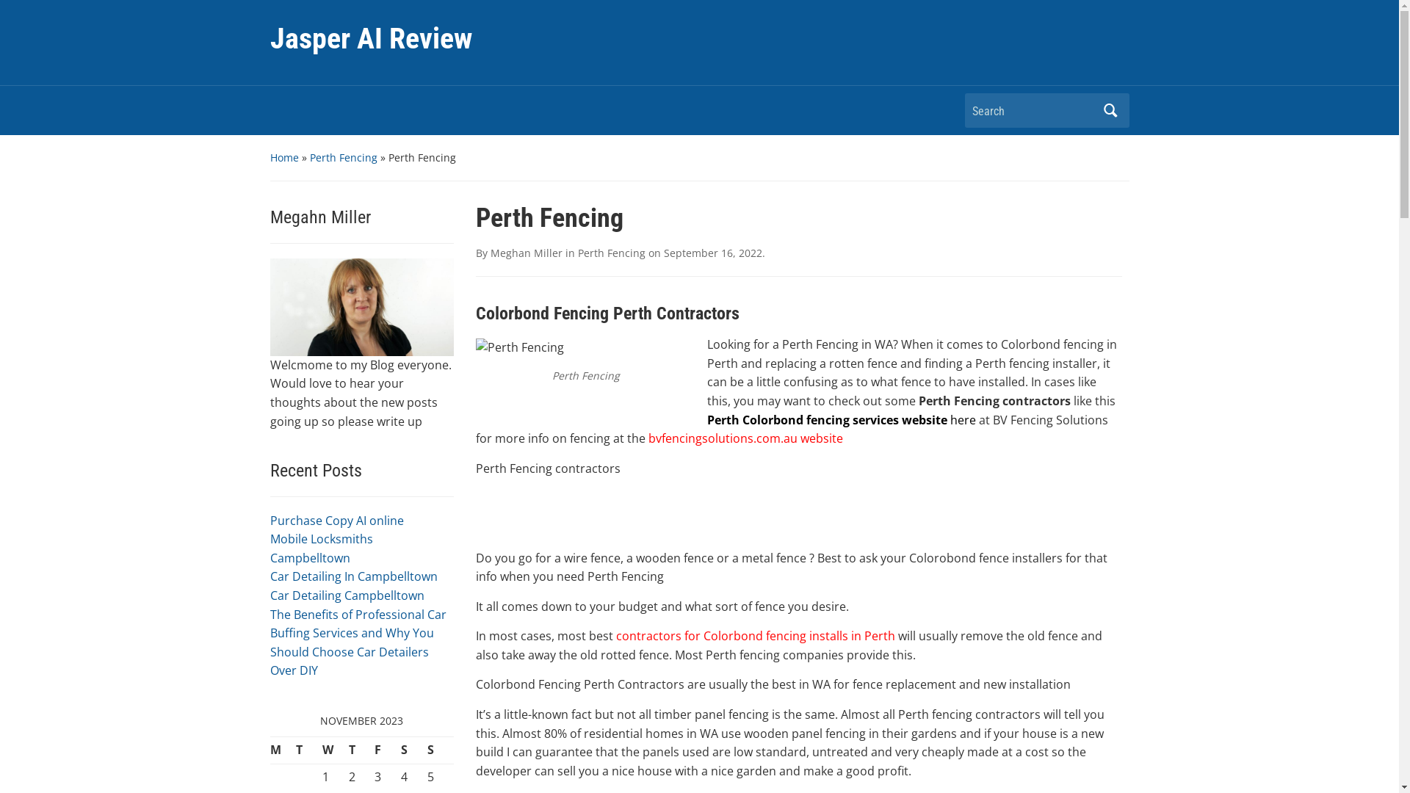 This screenshot has height=793, width=1410. I want to click on Car Detailing Campbelltown, so click(347, 595).